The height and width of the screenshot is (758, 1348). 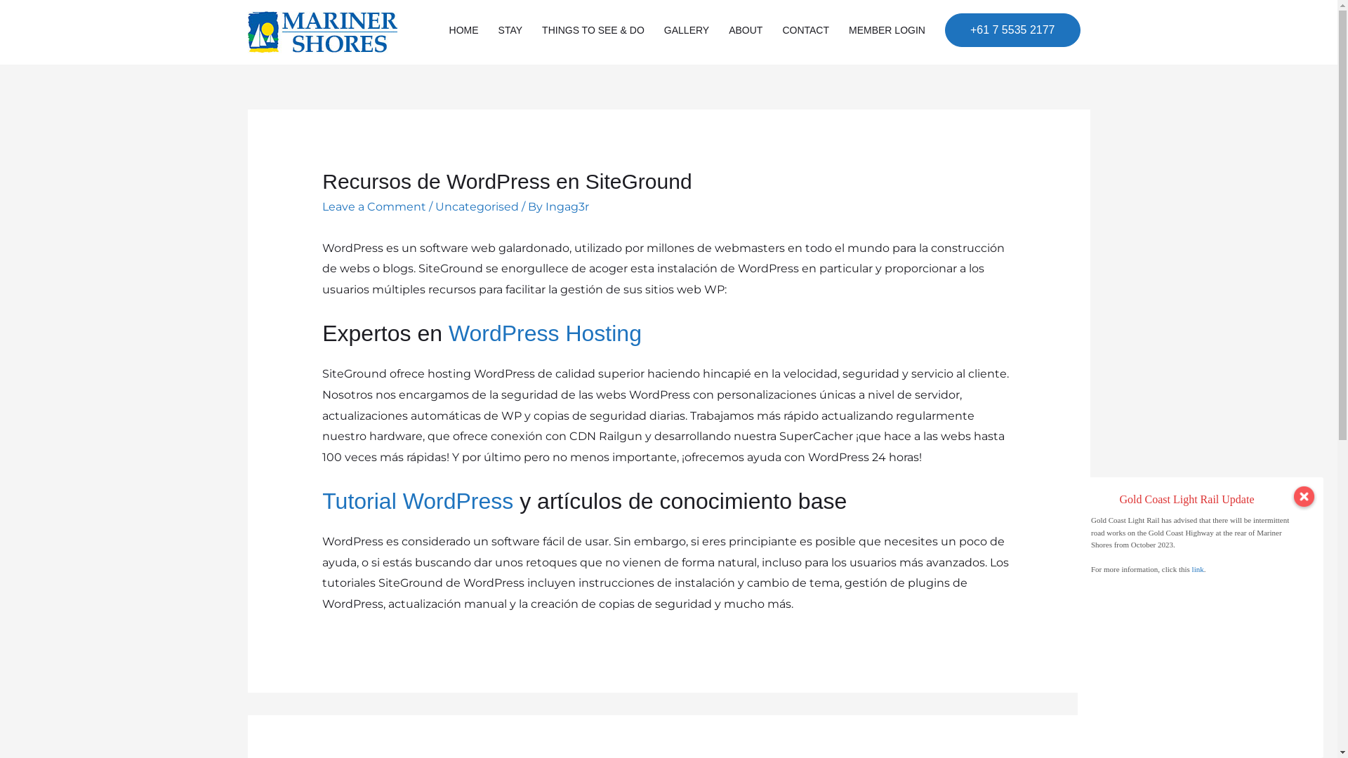 What do you see at coordinates (374, 206) in the screenshot?
I see `Leave a Comment` at bounding box center [374, 206].